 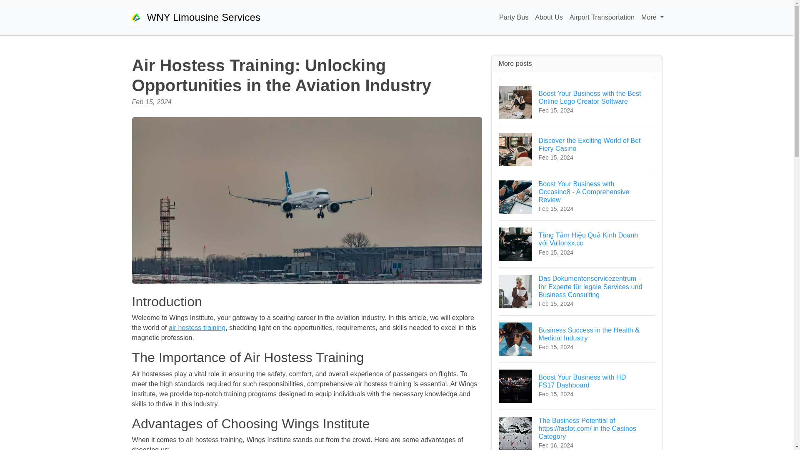 I want to click on WNY Limousine Services, so click(x=193, y=17).